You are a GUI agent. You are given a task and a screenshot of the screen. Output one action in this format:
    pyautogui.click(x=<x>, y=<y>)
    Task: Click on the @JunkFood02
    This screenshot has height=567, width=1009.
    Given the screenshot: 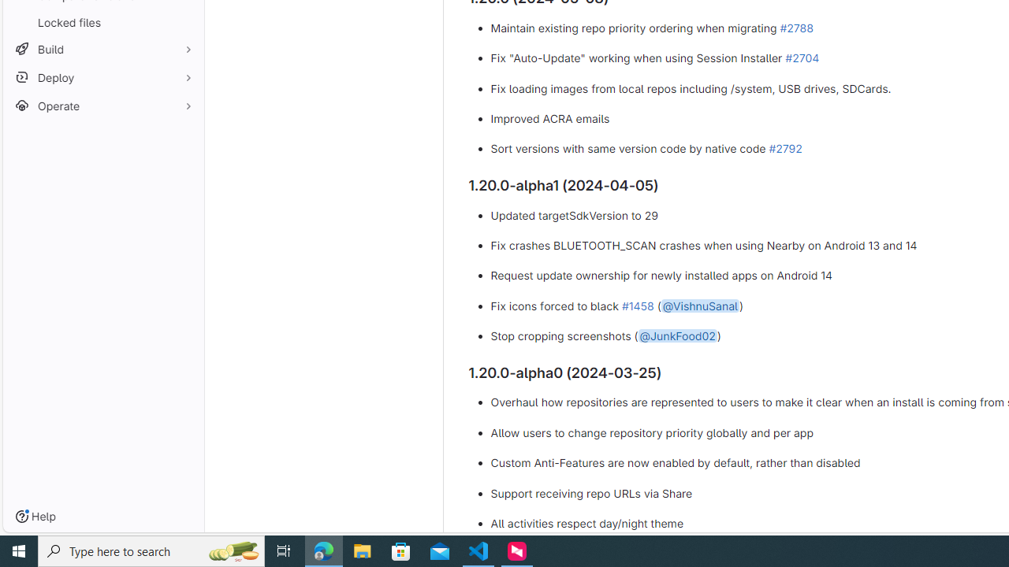 What is the action you would take?
    pyautogui.click(x=677, y=336)
    